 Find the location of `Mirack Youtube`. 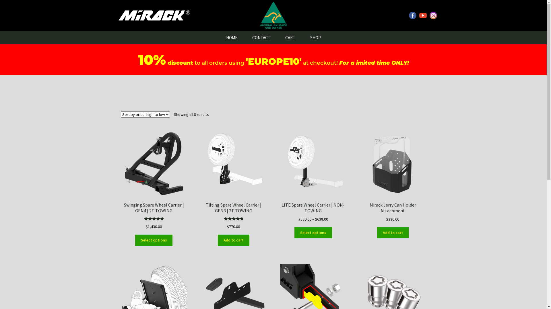

Mirack Youtube is located at coordinates (423, 15).